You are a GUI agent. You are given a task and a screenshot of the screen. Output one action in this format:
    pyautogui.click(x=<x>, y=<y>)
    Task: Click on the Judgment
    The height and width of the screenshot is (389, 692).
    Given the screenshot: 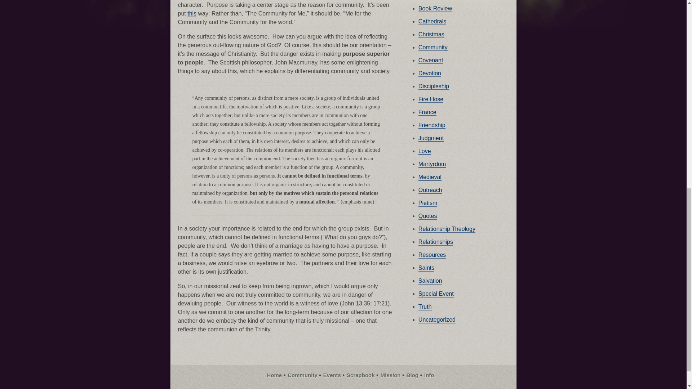 What is the action you would take?
    pyautogui.click(x=431, y=138)
    